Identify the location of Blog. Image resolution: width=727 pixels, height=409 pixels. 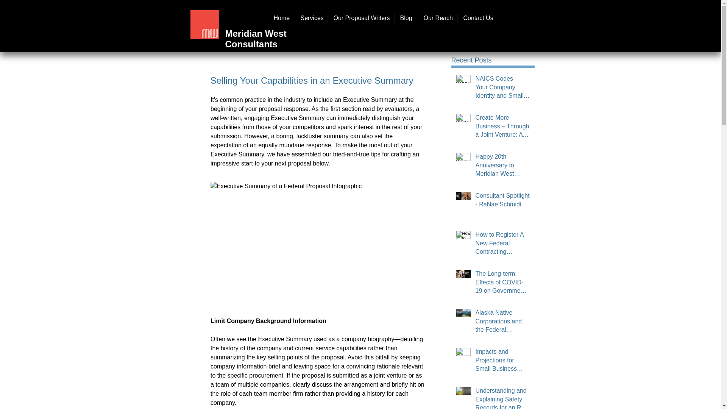
(406, 18).